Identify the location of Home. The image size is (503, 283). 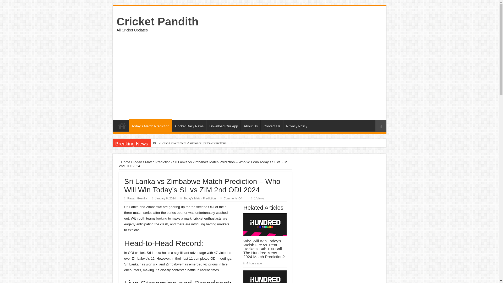
(122, 125).